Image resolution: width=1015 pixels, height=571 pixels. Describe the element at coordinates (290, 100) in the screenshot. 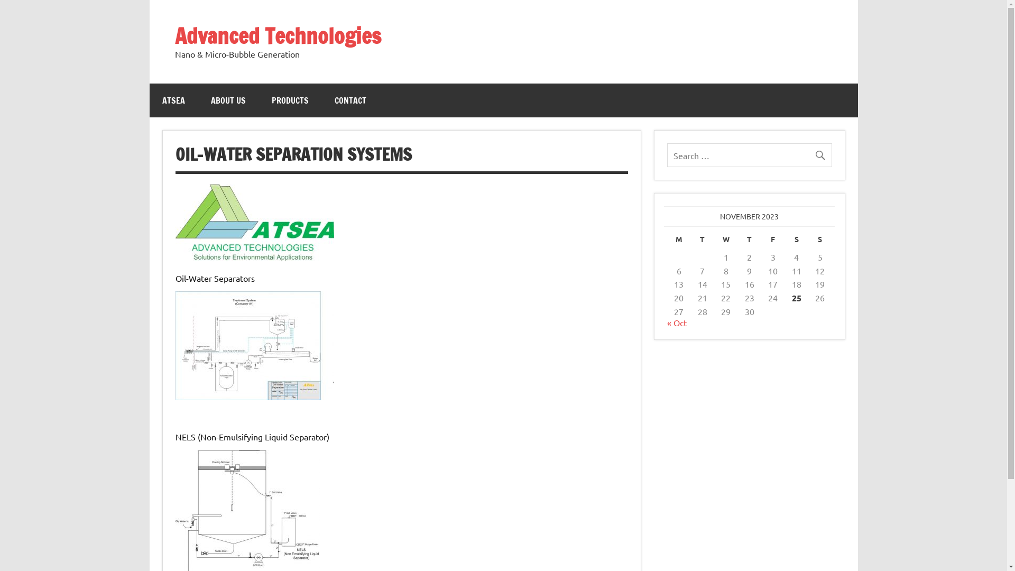

I see `PRODUCTS` at that location.